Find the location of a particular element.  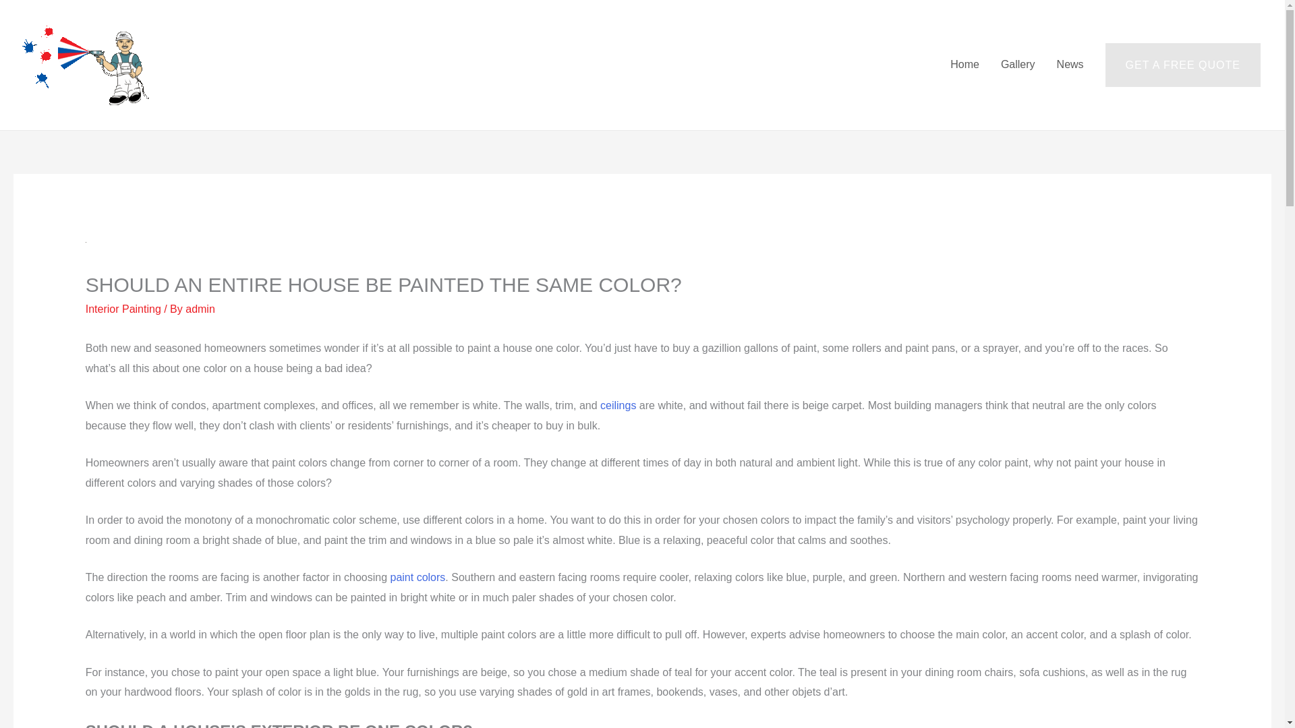

Gallery is located at coordinates (1018, 65).